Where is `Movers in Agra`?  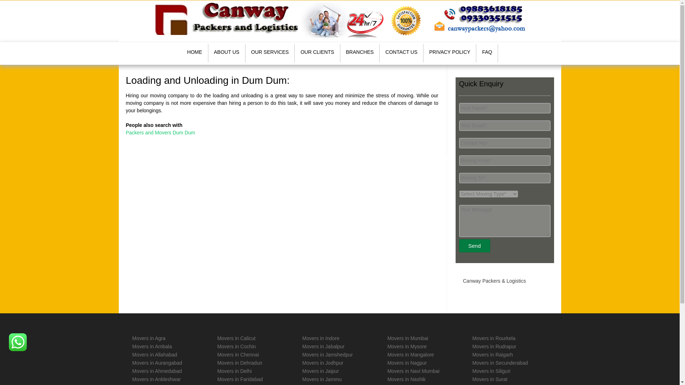
Movers in Agra is located at coordinates (148, 338).